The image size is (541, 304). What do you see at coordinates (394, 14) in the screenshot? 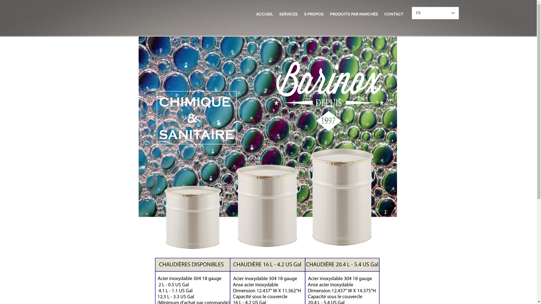
I see `CONTACT` at bounding box center [394, 14].